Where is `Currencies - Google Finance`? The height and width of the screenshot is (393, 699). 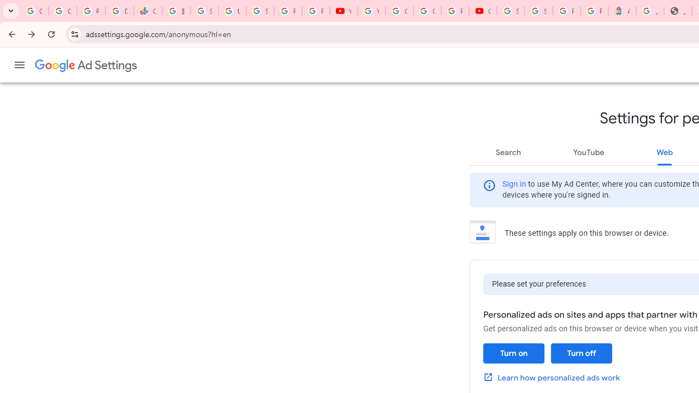 Currencies - Google Finance is located at coordinates (147, 11).